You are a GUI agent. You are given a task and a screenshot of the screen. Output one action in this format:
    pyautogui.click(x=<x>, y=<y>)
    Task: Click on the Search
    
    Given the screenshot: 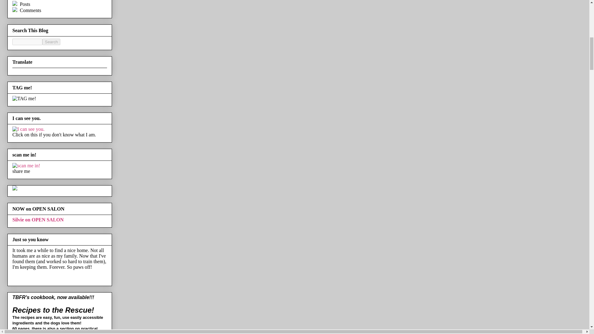 What is the action you would take?
    pyautogui.click(x=51, y=42)
    